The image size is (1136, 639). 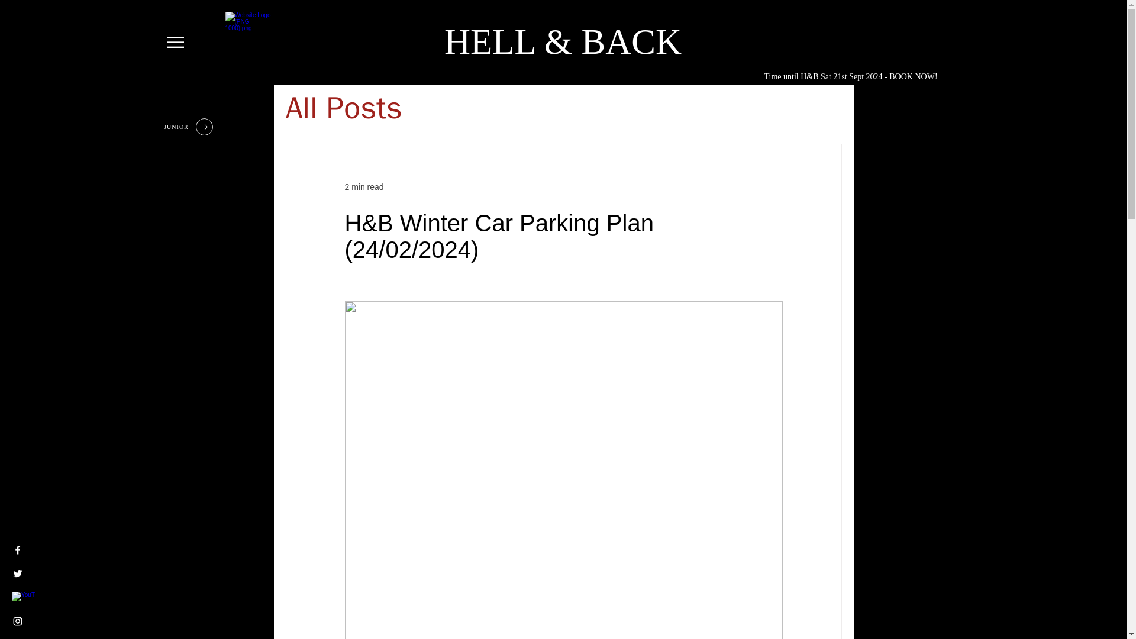 What do you see at coordinates (363, 187) in the screenshot?
I see `2 min read` at bounding box center [363, 187].